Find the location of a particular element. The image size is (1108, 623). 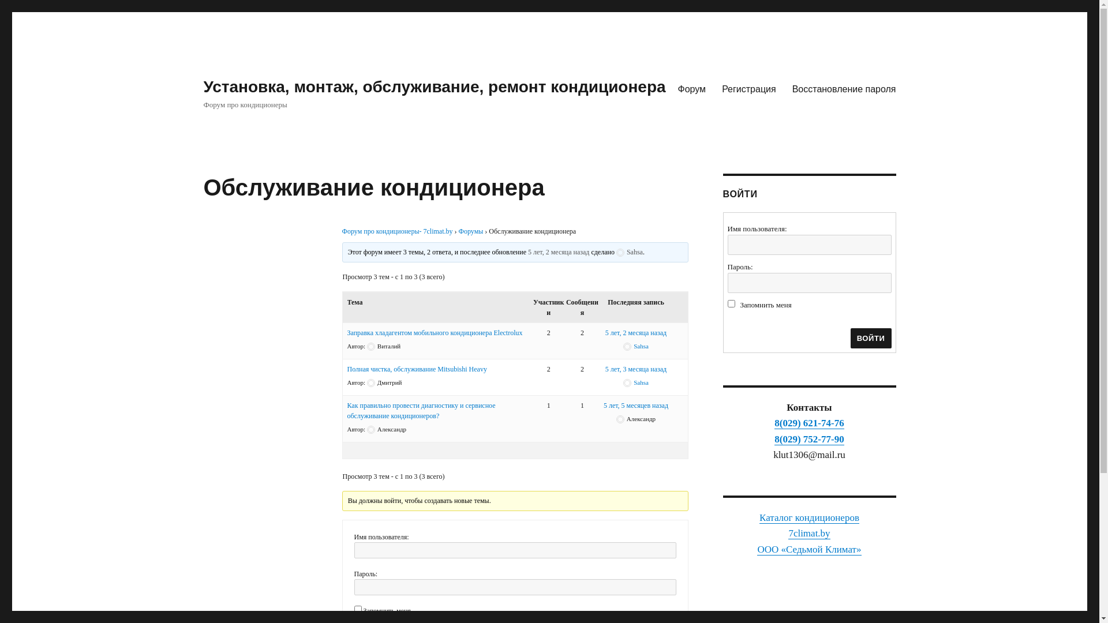

Sahsa is located at coordinates (636, 346).